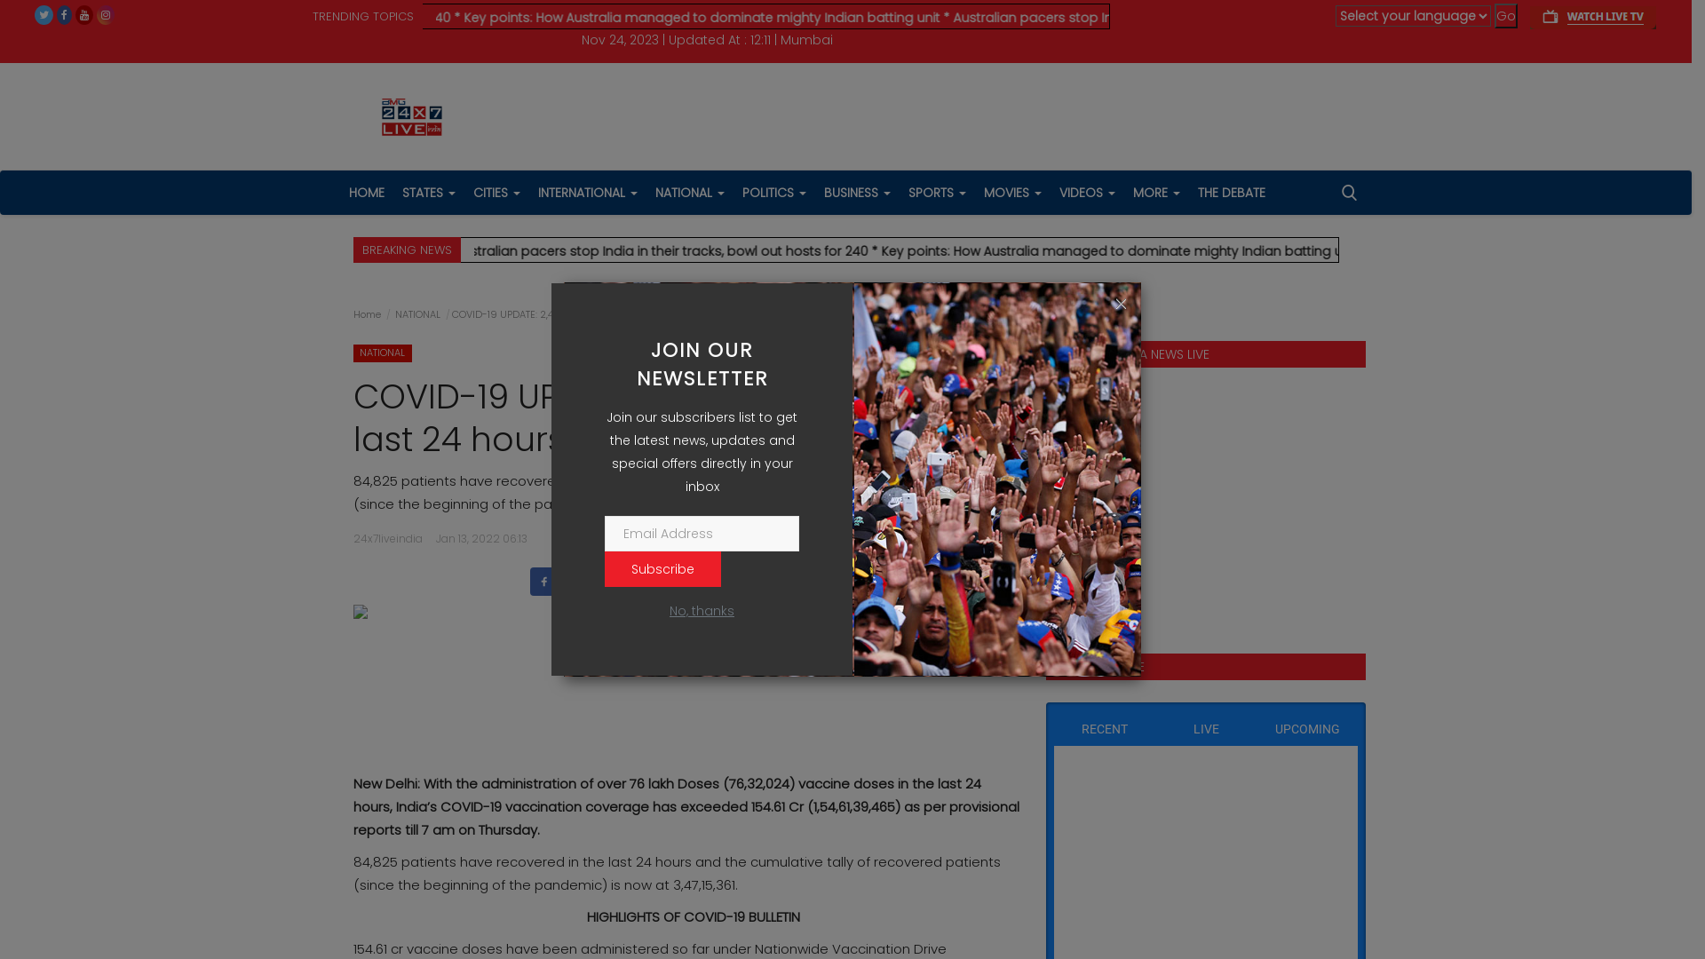 Image resolution: width=1705 pixels, height=959 pixels. Describe the element at coordinates (366, 193) in the screenshot. I see `HOME` at that location.